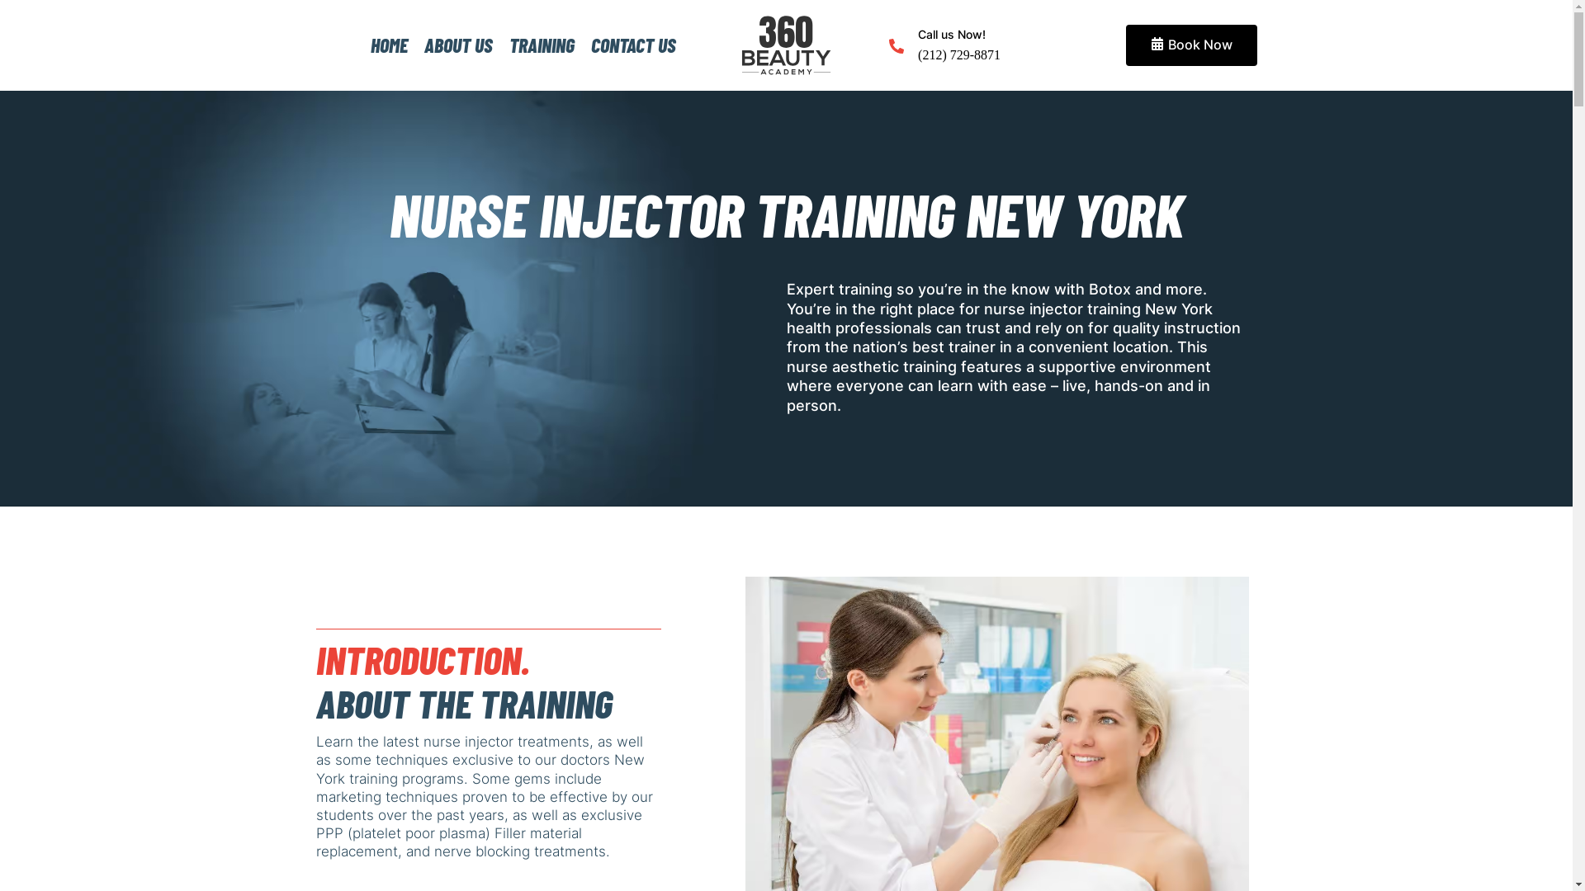 This screenshot has width=1585, height=891. Describe the element at coordinates (634, 45) in the screenshot. I see `CONTACT US` at that location.